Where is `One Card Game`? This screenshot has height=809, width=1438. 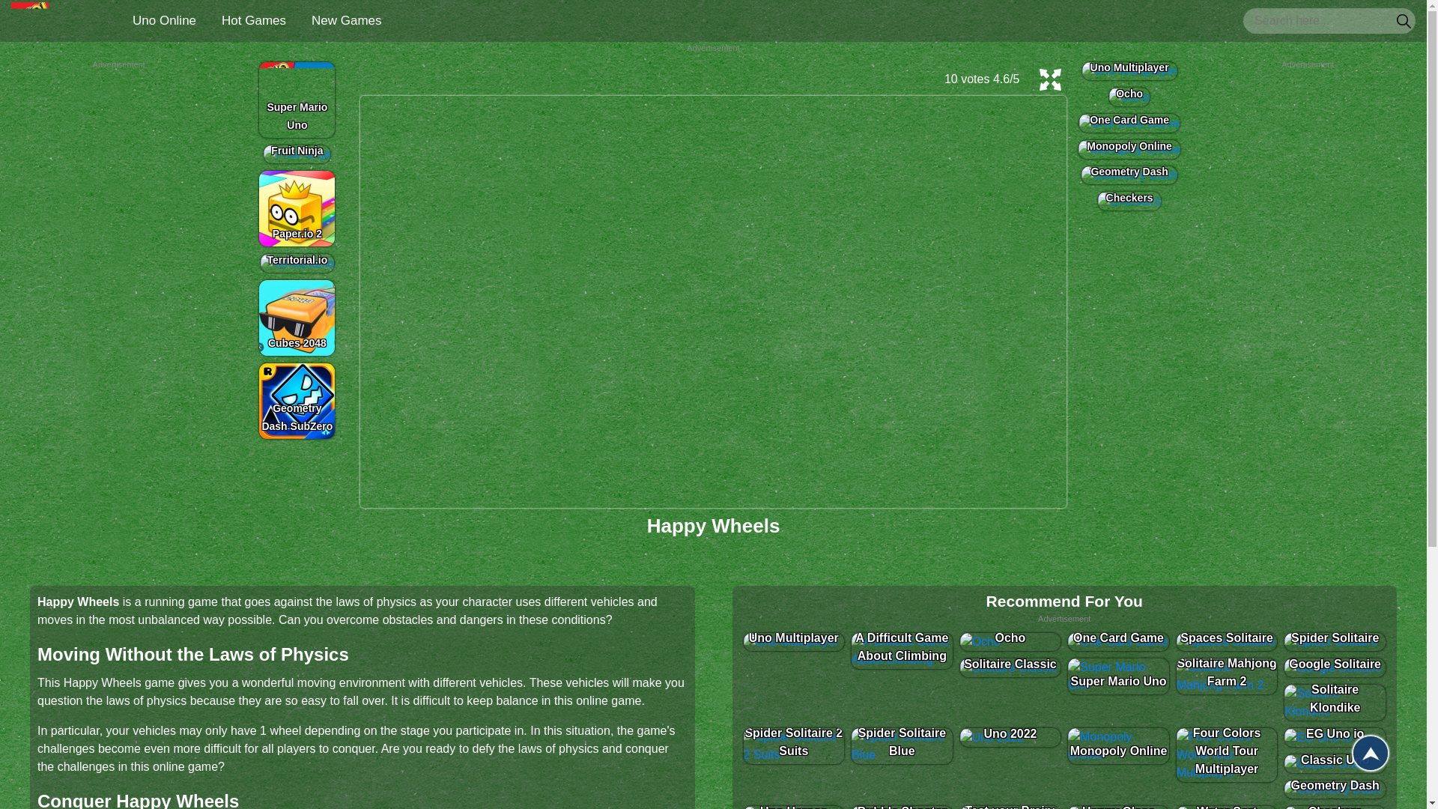
One Card Game is located at coordinates (1118, 641).